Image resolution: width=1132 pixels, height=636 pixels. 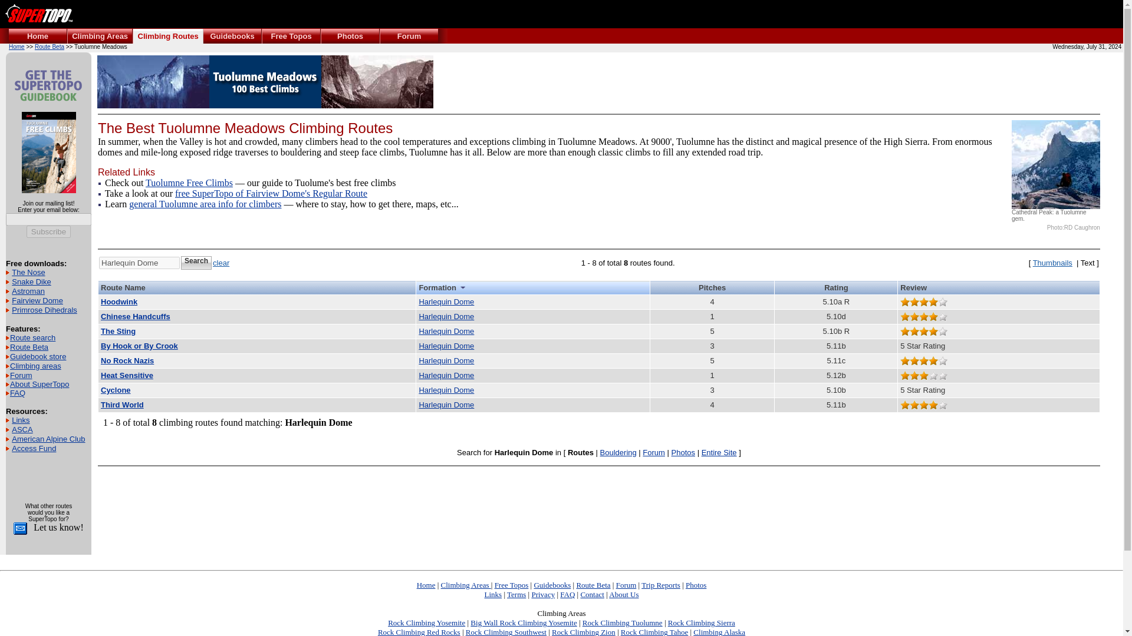 What do you see at coordinates (33, 337) in the screenshot?
I see `Route search` at bounding box center [33, 337].